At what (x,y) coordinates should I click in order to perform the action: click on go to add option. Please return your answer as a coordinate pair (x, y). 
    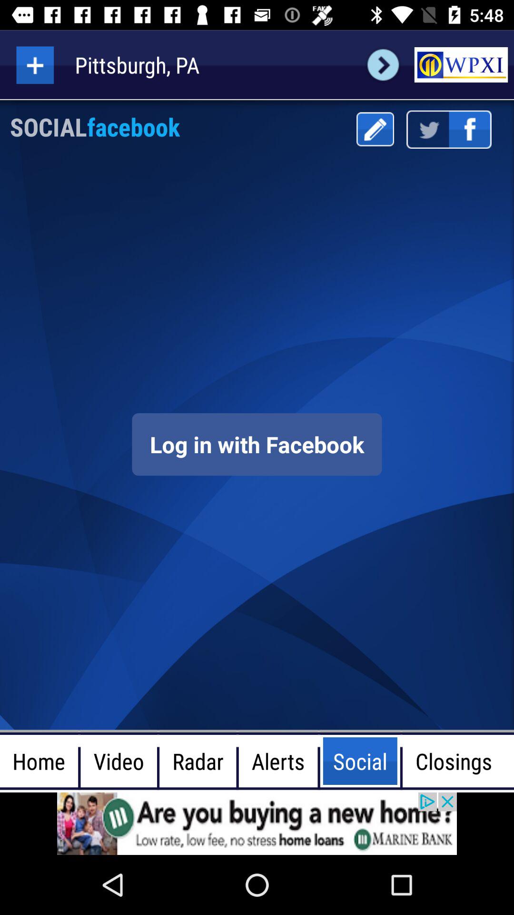
    Looking at the image, I should click on (35, 65).